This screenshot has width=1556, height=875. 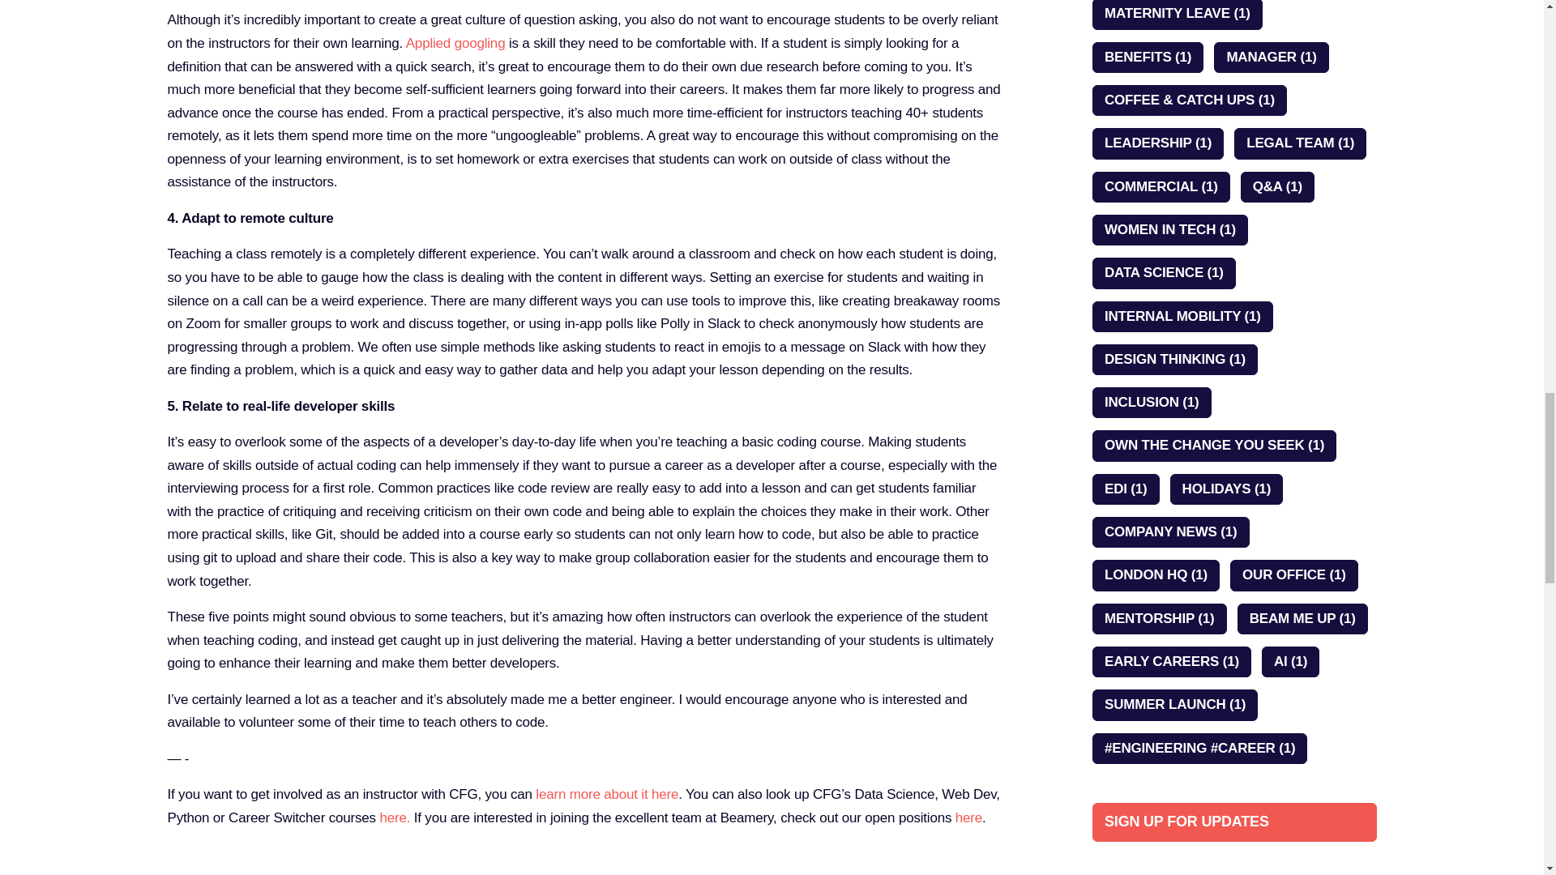 I want to click on here, so click(x=968, y=818).